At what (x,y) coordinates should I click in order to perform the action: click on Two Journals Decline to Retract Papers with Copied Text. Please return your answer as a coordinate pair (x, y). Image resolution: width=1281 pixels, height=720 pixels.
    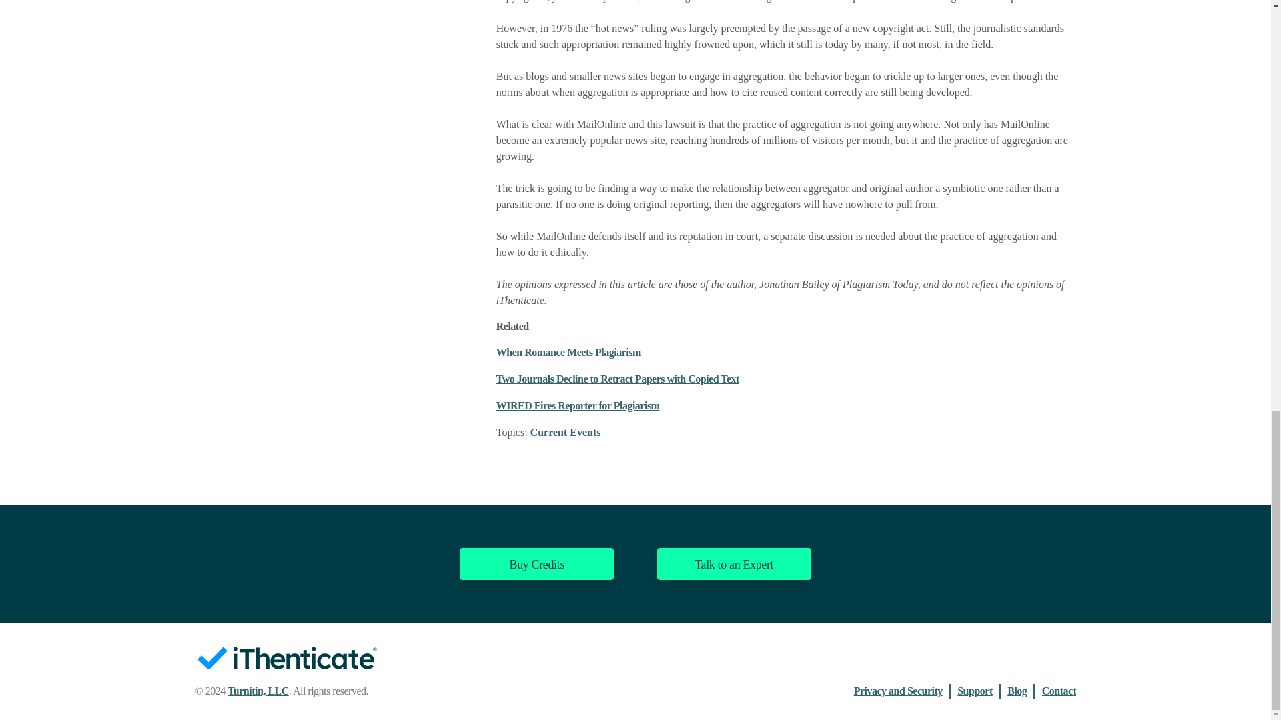
    Looking at the image, I should click on (618, 379).